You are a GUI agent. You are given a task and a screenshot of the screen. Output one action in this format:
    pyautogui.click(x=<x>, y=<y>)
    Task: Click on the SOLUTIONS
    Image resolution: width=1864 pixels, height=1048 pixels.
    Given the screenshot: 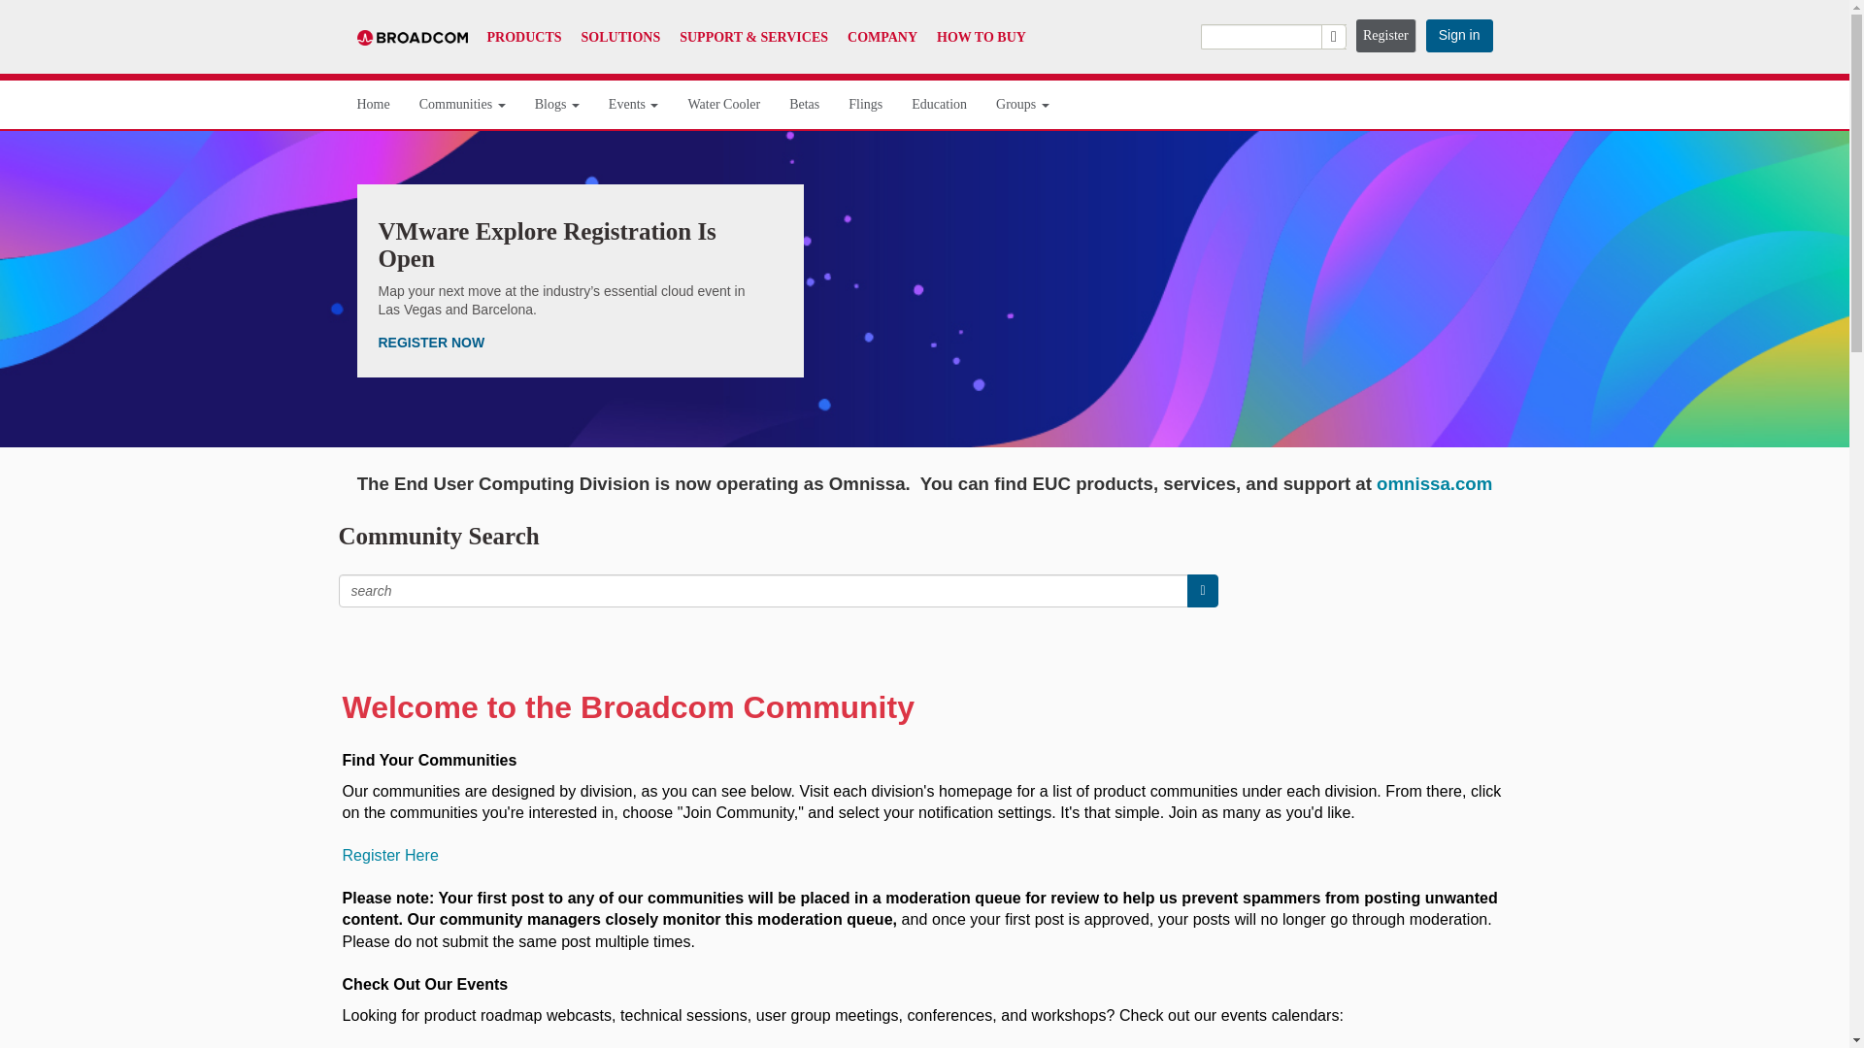 What is the action you would take?
    pyautogui.click(x=621, y=37)
    